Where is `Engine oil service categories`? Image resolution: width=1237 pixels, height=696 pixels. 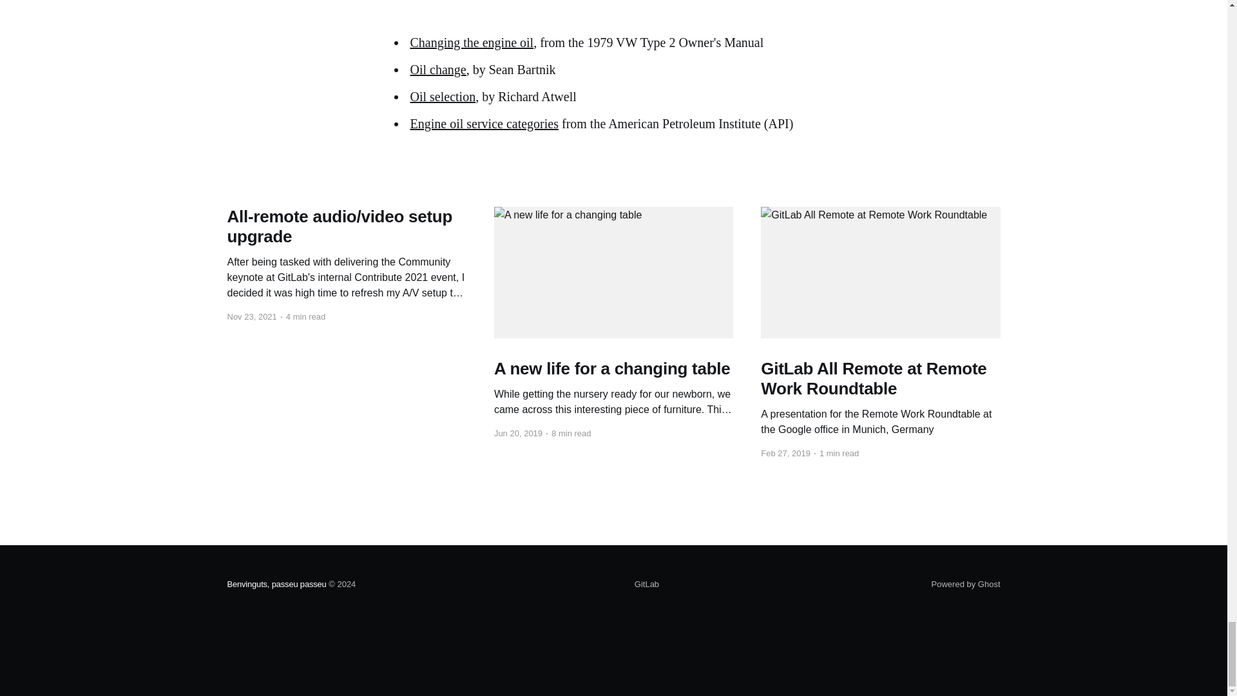 Engine oil service categories is located at coordinates (483, 124).